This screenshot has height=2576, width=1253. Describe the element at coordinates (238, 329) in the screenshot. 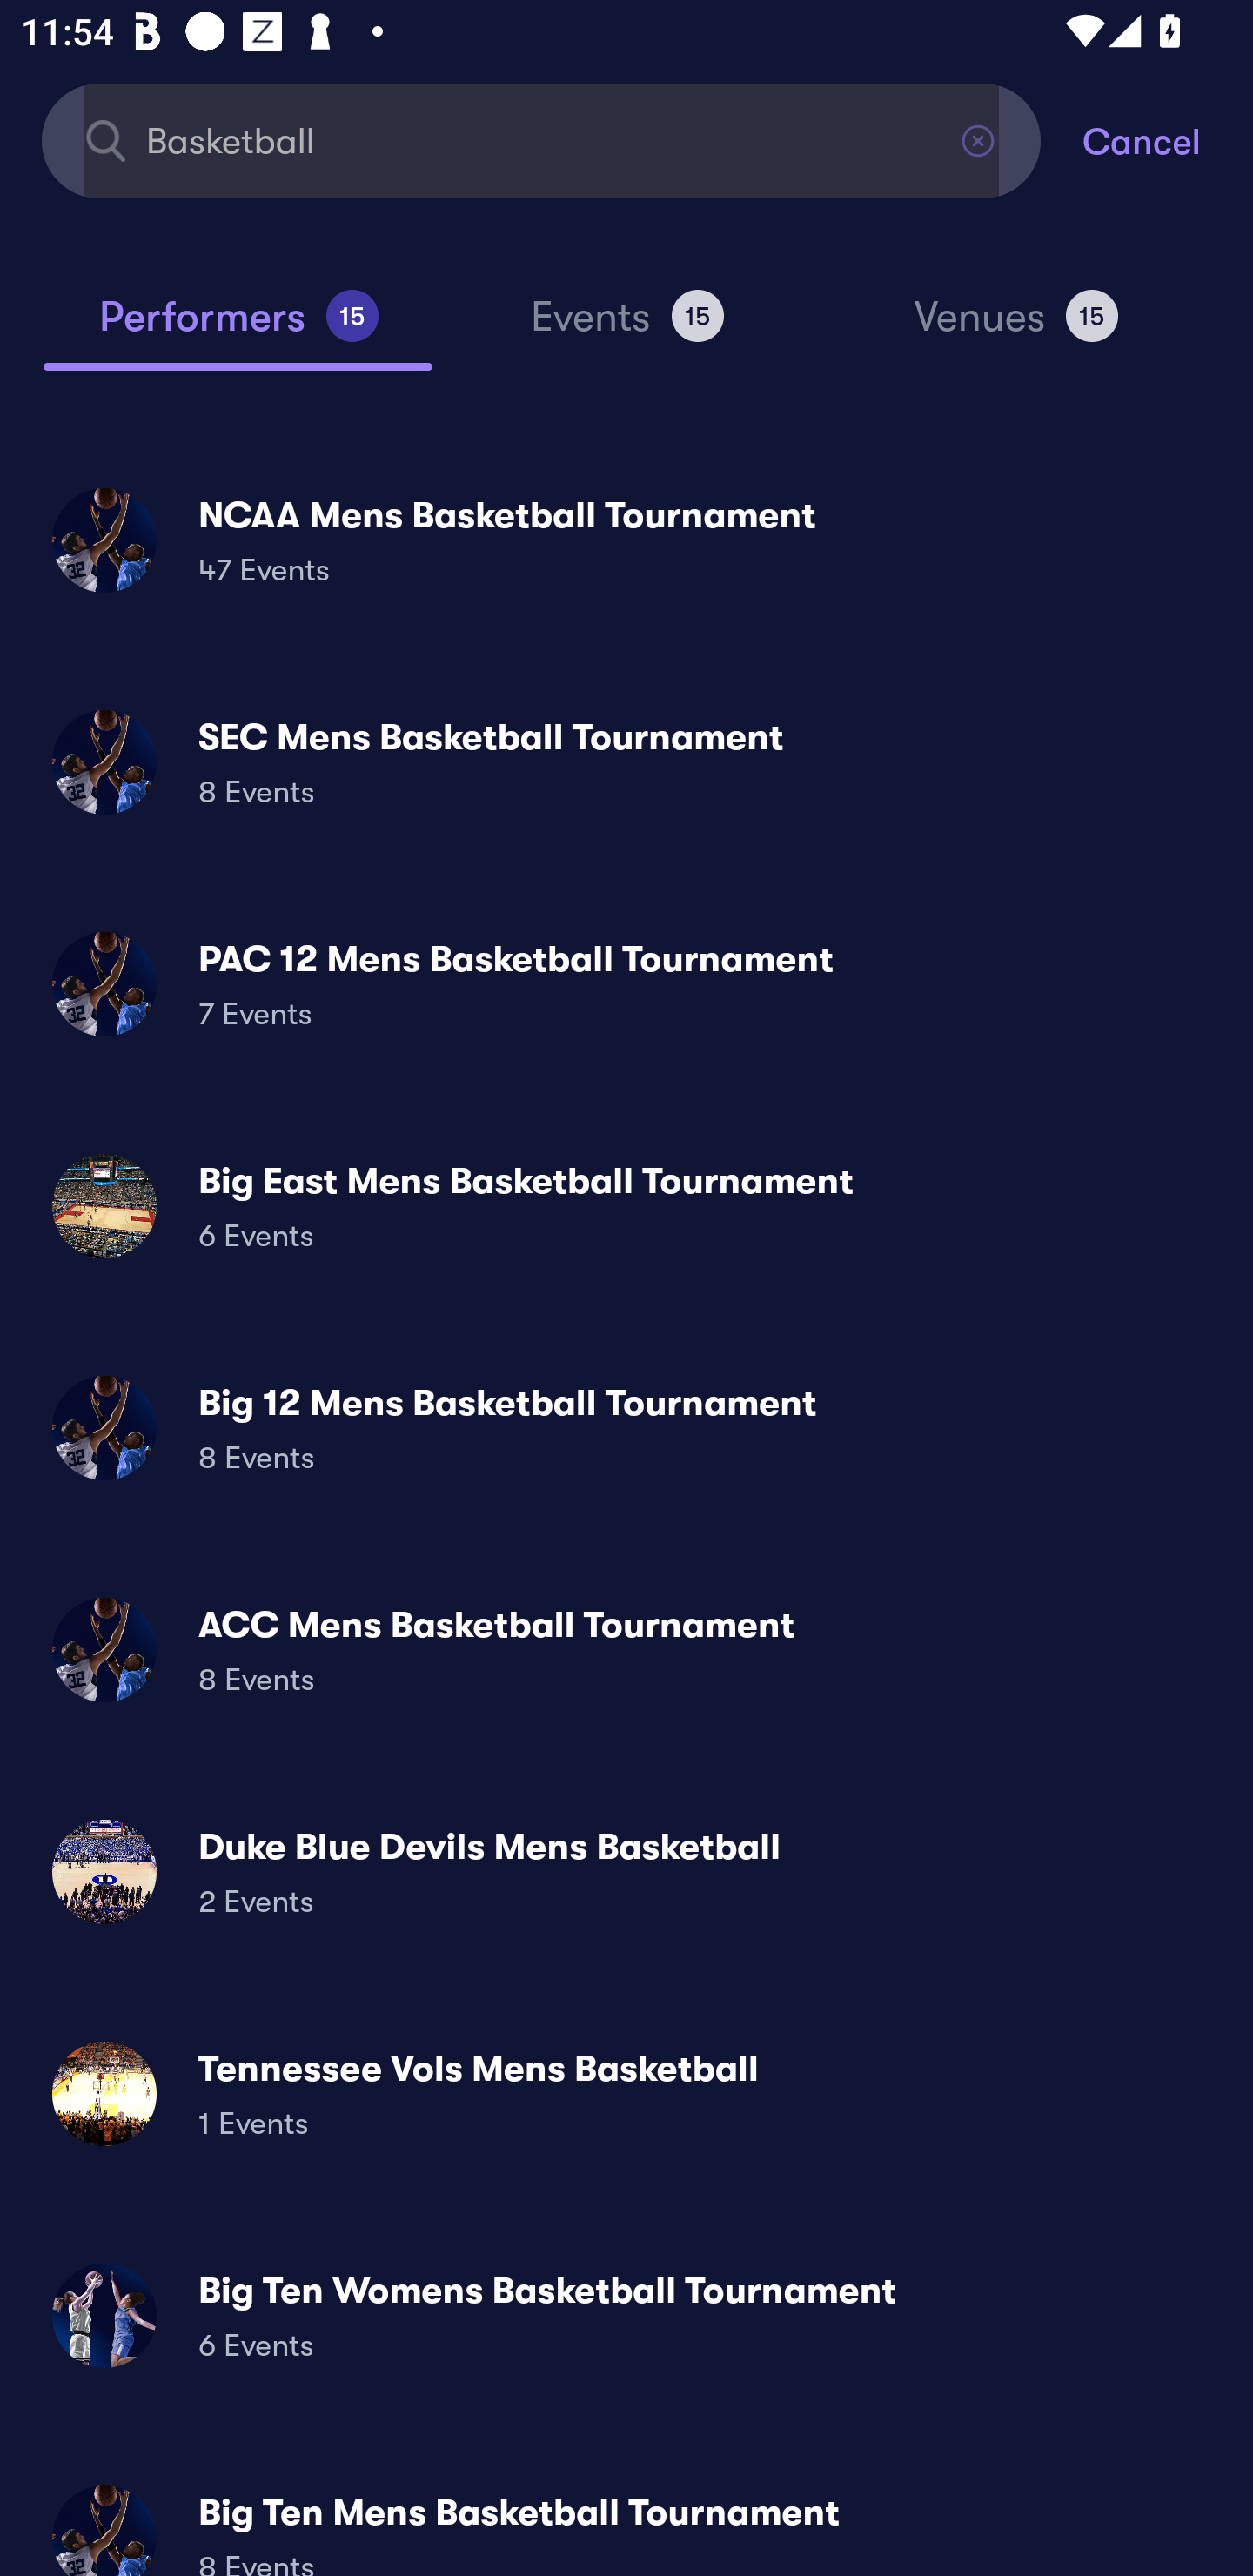

I see `Performers 15` at that location.